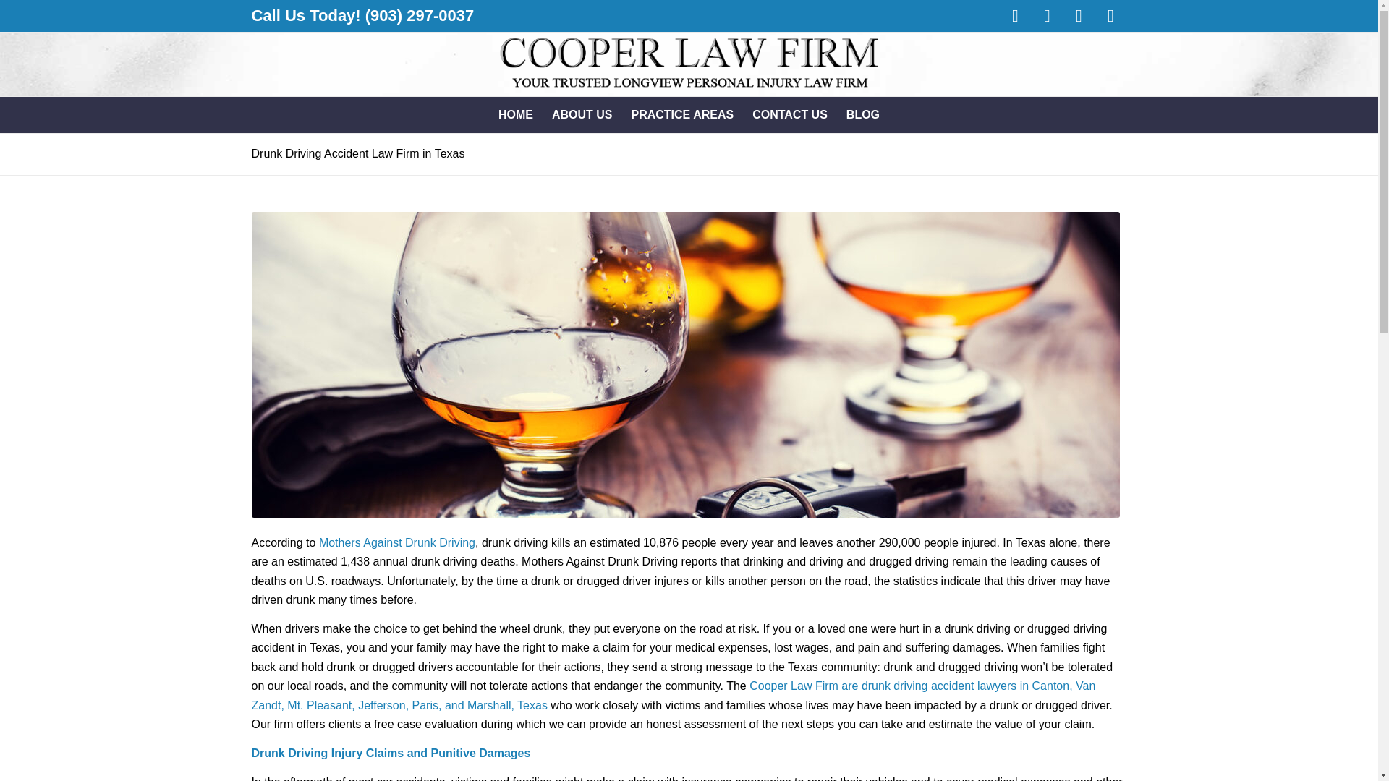 This screenshot has width=1389, height=781. Describe the element at coordinates (396, 542) in the screenshot. I see `Mothers Against Drunk Driving` at that location.